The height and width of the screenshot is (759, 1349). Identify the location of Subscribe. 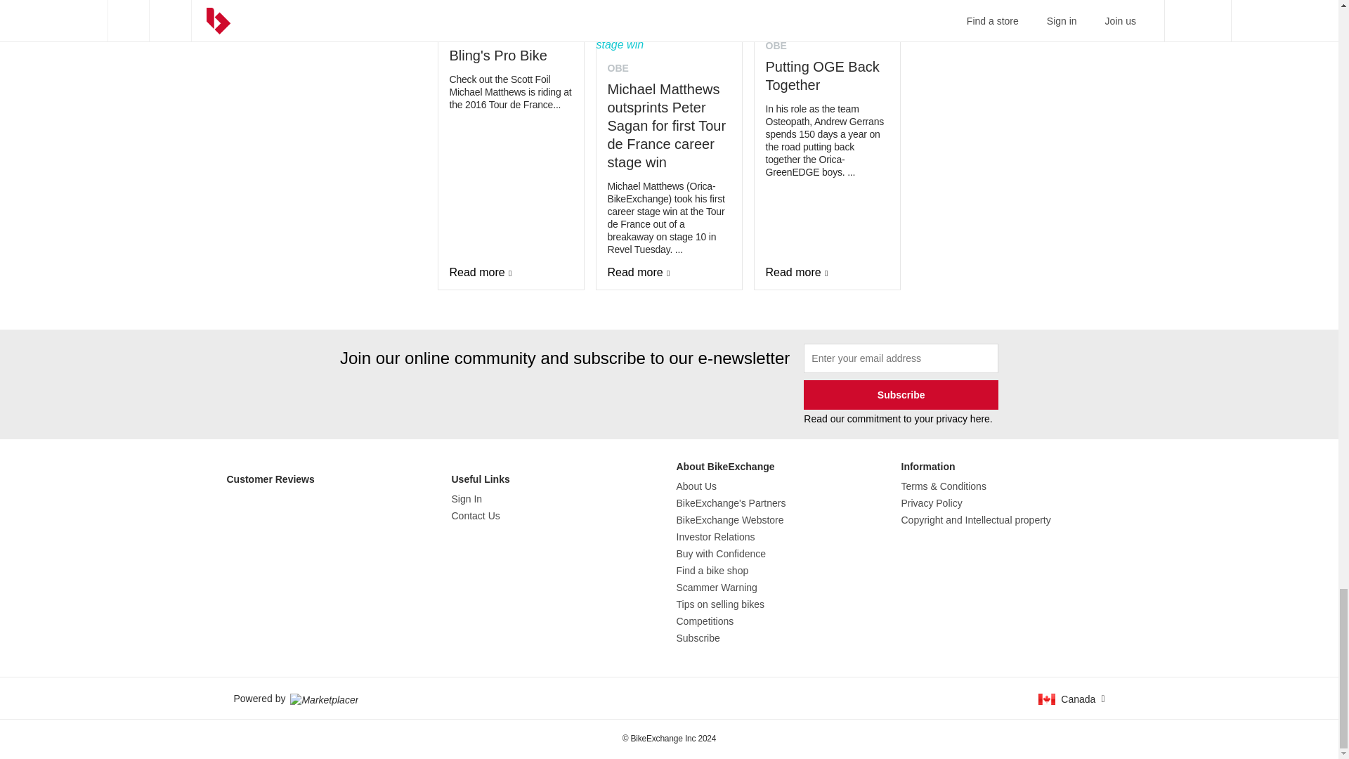
(901, 395).